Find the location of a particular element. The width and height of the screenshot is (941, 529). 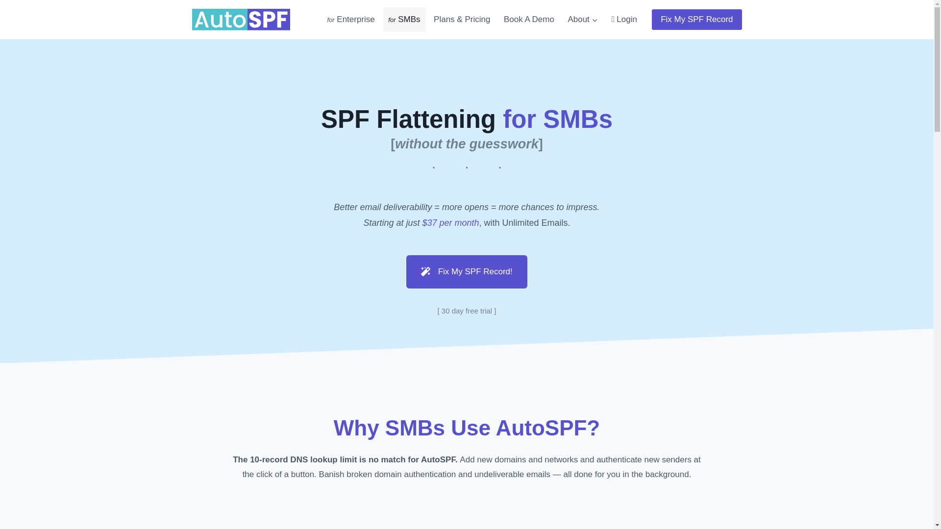

Login is located at coordinates (623, 20).